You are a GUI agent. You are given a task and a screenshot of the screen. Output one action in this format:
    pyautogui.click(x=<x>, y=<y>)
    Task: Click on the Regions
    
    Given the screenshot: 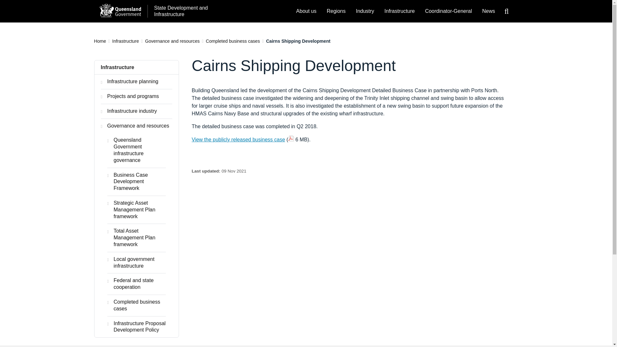 What is the action you would take?
    pyautogui.click(x=336, y=11)
    